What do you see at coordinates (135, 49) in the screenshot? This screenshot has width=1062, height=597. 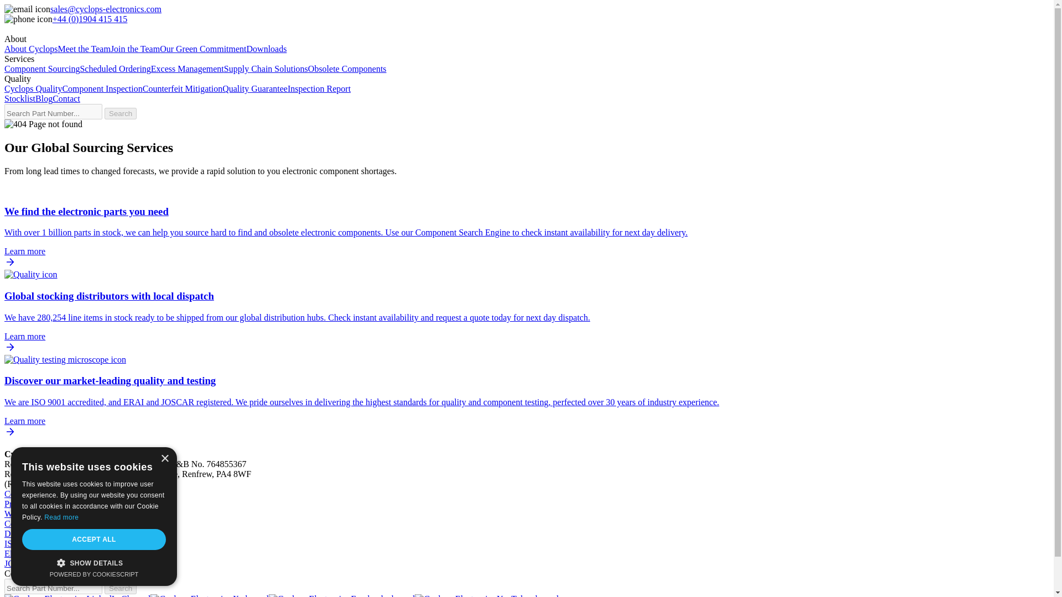 I see `Join the Team` at bounding box center [135, 49].